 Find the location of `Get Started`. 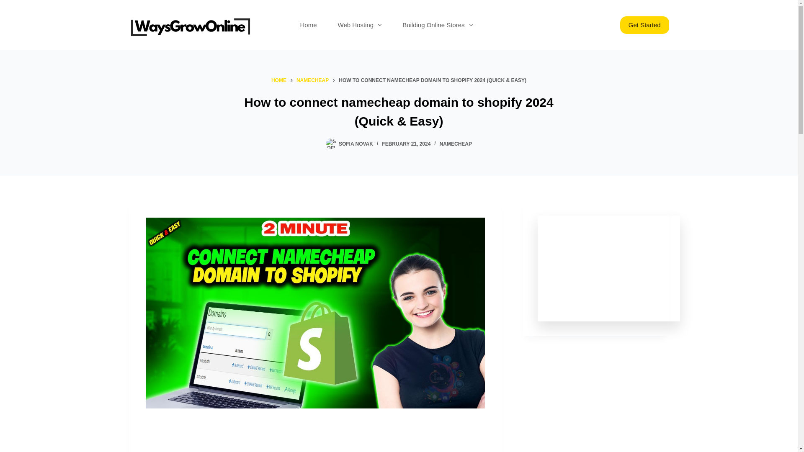

Get Started is located at coordinates (644, 25).